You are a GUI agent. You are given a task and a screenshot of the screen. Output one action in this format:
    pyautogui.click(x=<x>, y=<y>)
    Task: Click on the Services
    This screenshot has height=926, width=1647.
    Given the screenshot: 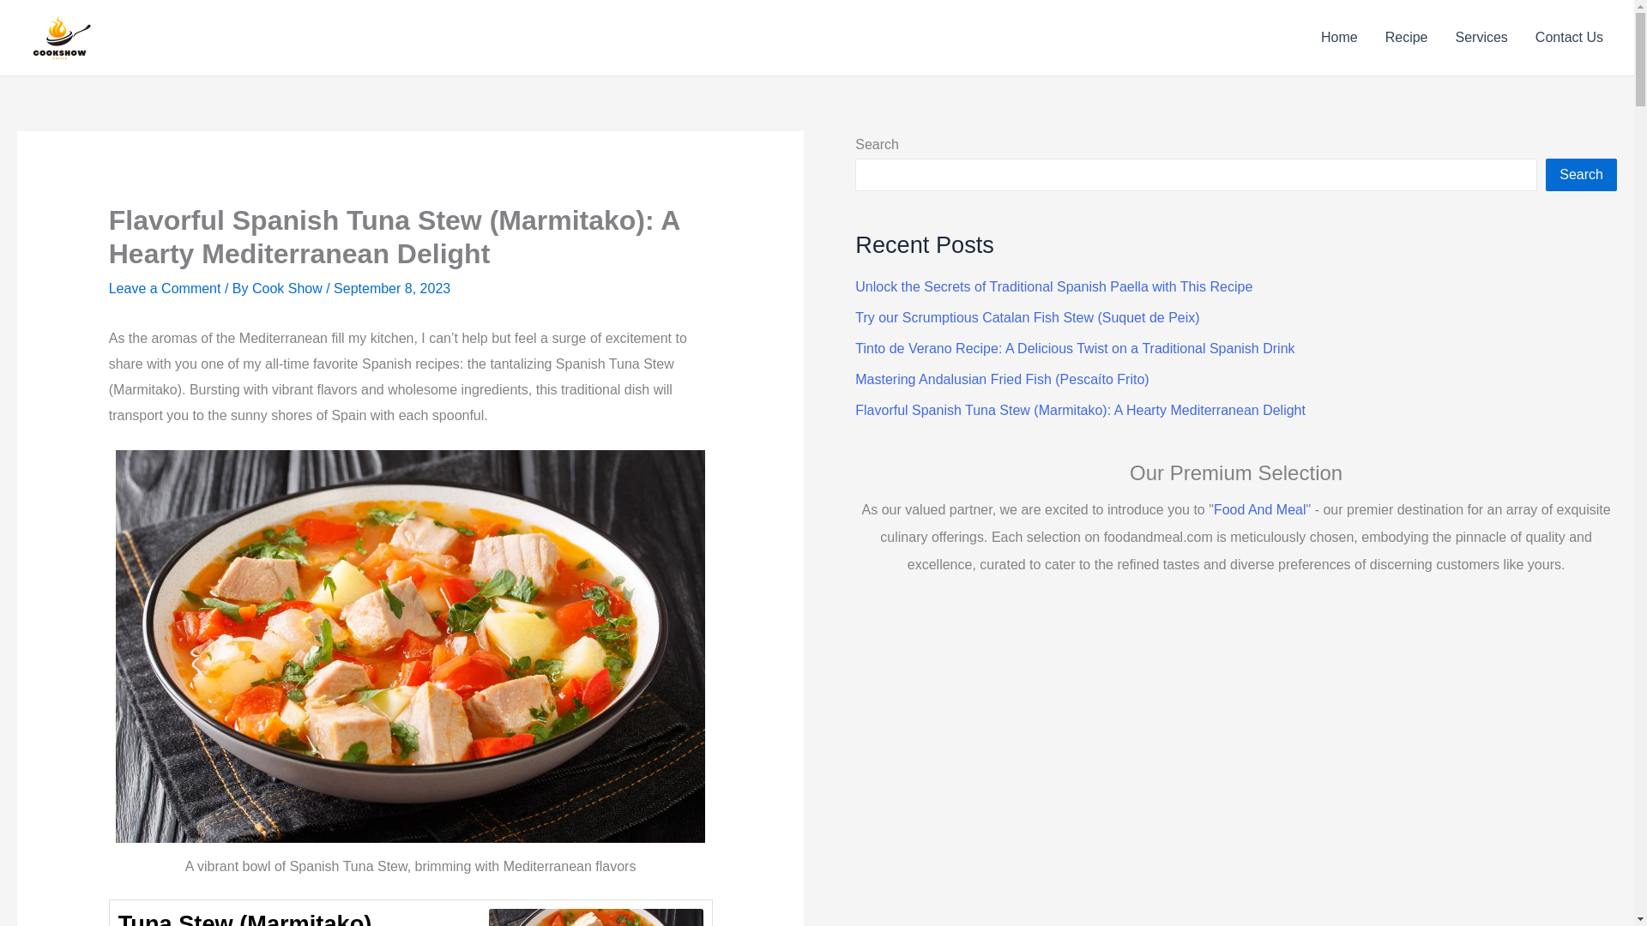 What is the action you would take?
    pyautogui.click(x=1481, y=38)
    